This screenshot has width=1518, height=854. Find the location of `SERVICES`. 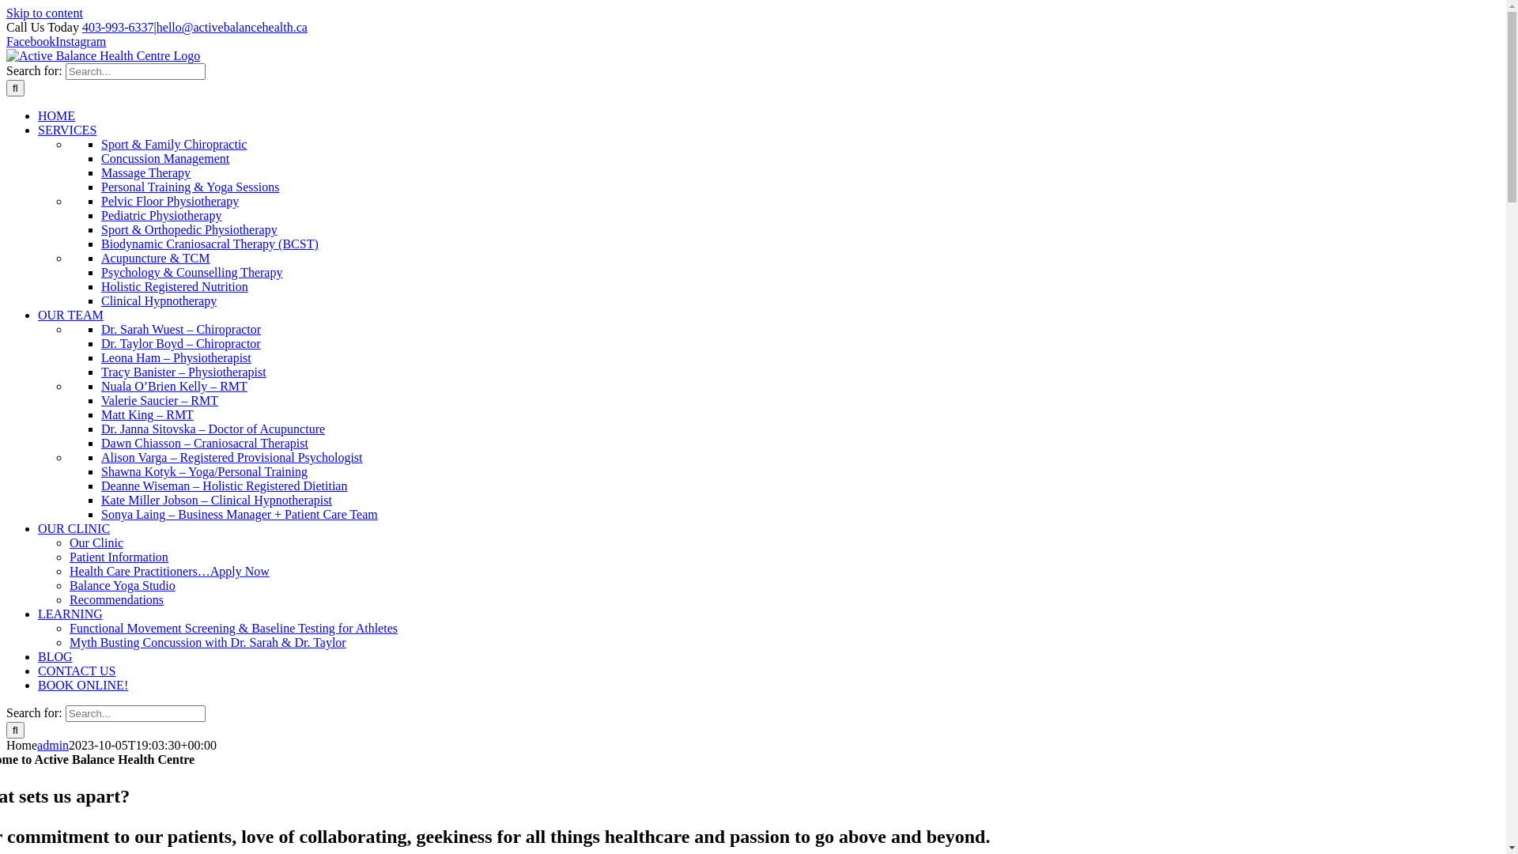

SERVICES is located at coordinates (67, 130).